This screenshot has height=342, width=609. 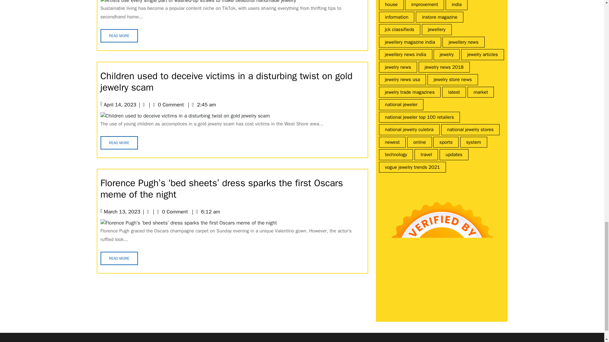 I want to click on April 14, 2023, so click(x=120, y=104).